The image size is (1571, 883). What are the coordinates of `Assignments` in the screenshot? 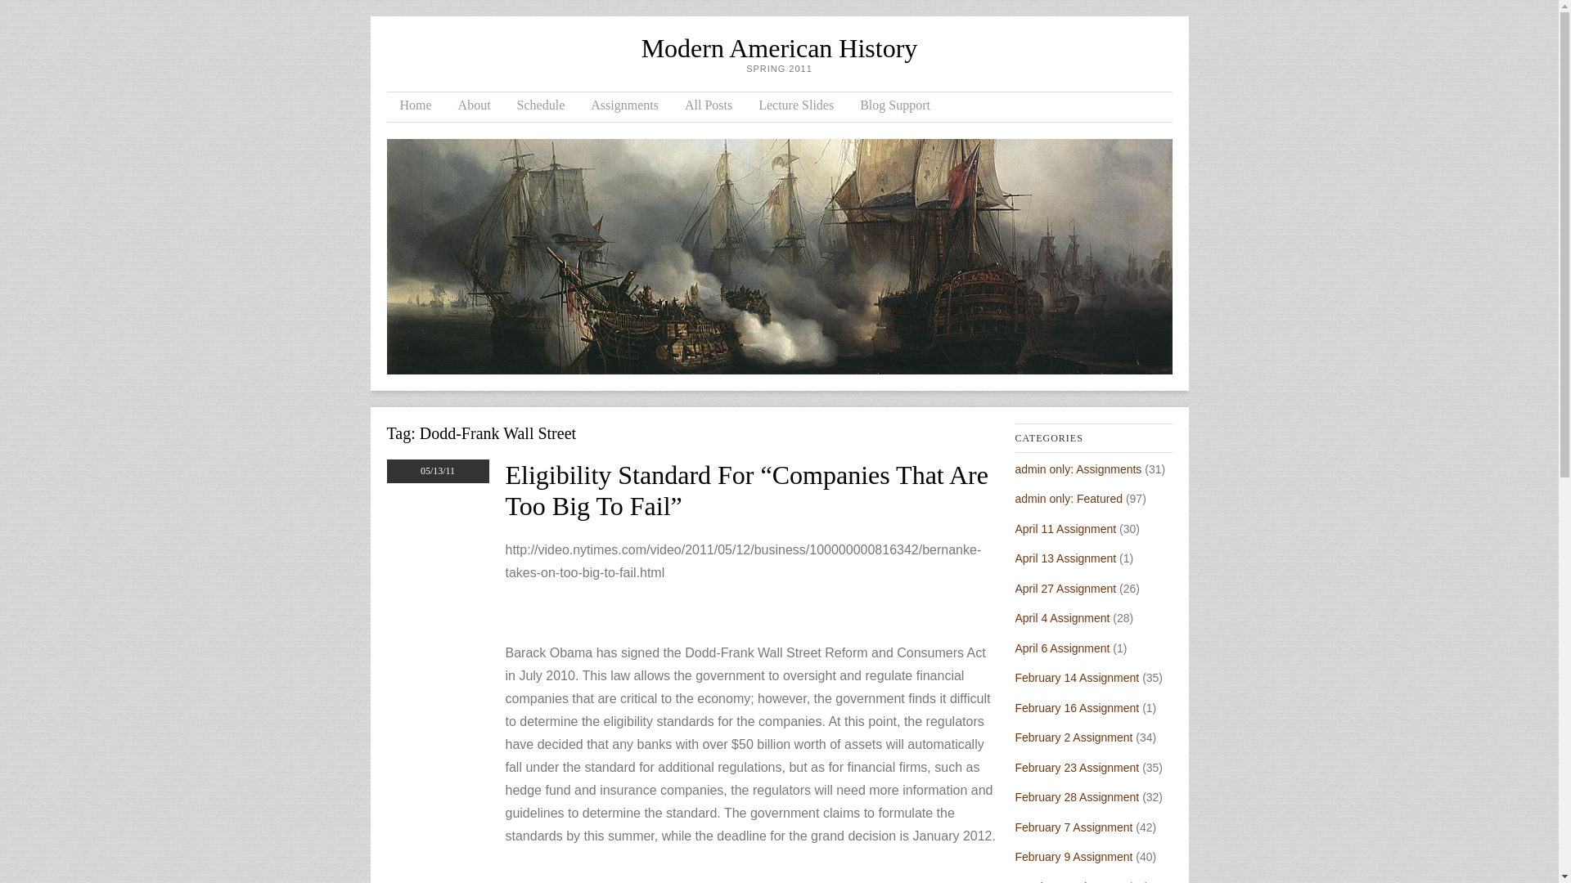 It's located at (625, 107).